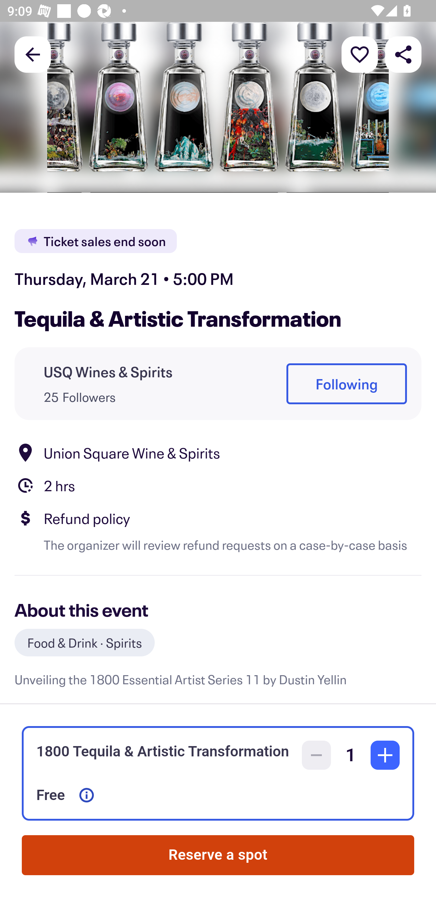  What do you see at coordinates (218, 452) in the screenshot?
I see `Location Union Square Wine & Spirits` at bounding box center [218, 452].